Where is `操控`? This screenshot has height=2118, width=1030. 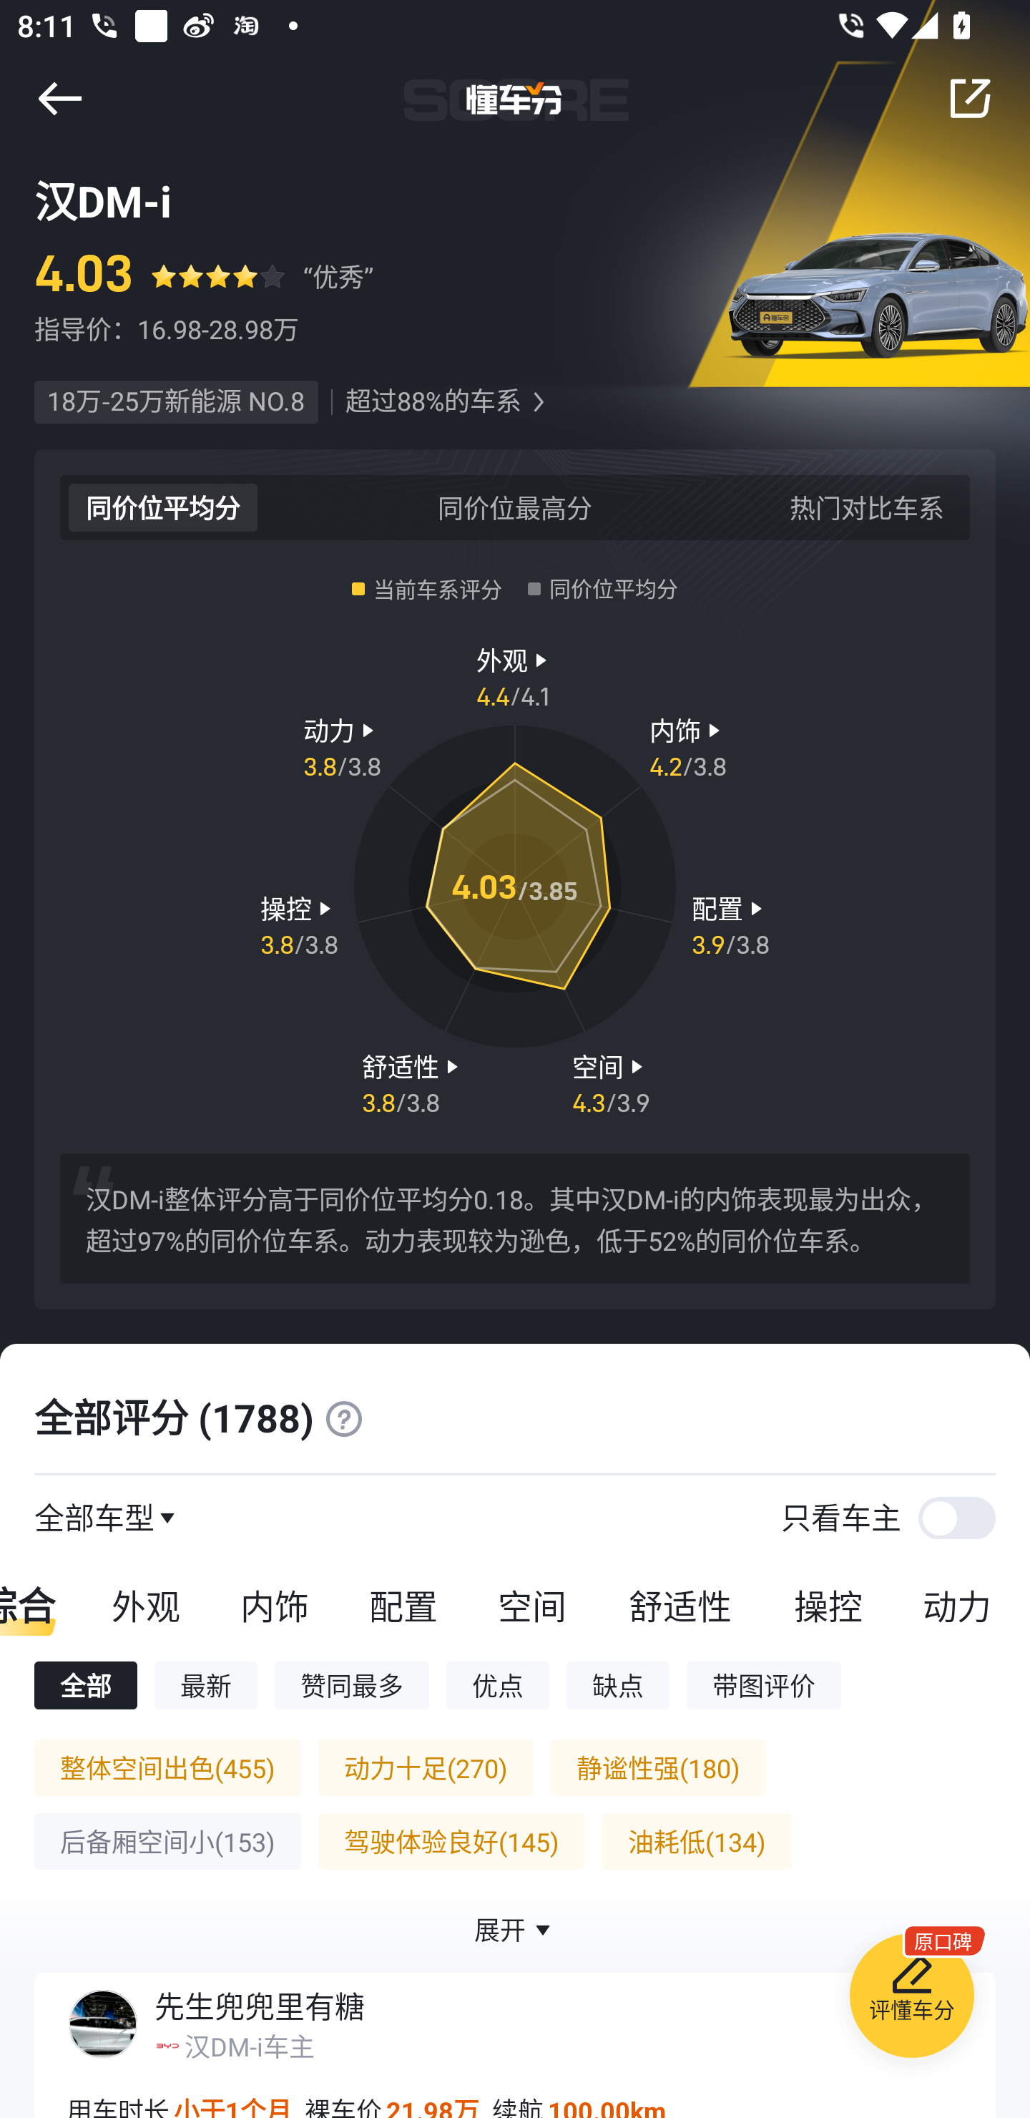 操控 is located at coordinates (828, 1605).